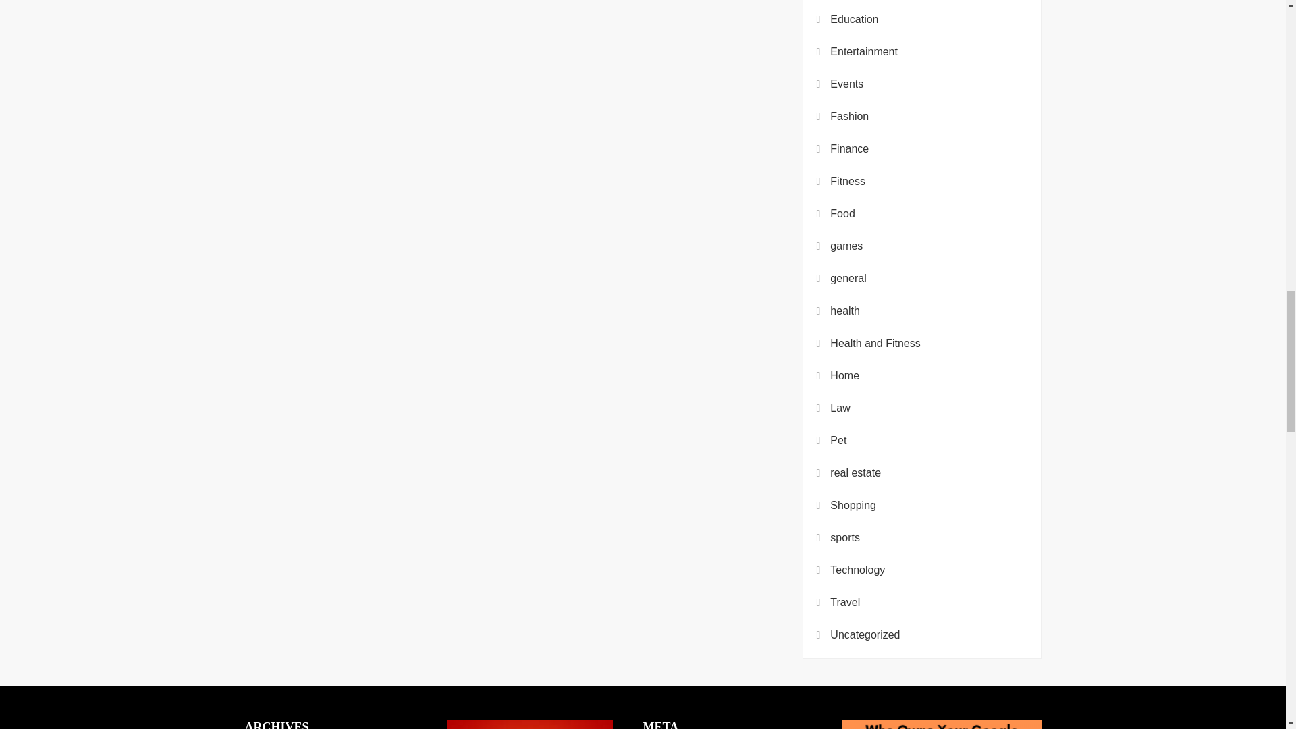 This screenshot has height=729, width=1296. What do you see at coordinates (855, 20) in the screenshot?
I see `Education` at bounding box center [855, 20].